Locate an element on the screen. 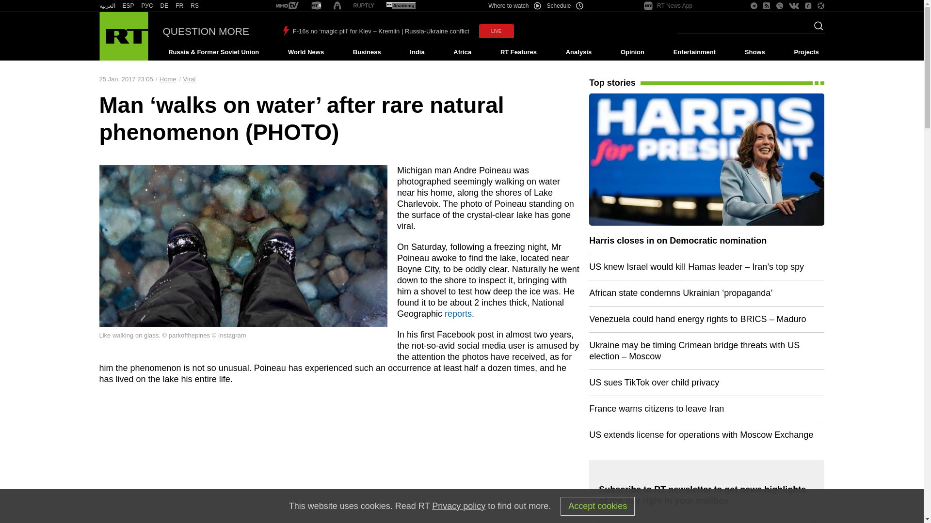 The height and width of the screenshot is (523, 931). Africa is located at coordinates (462, 52).